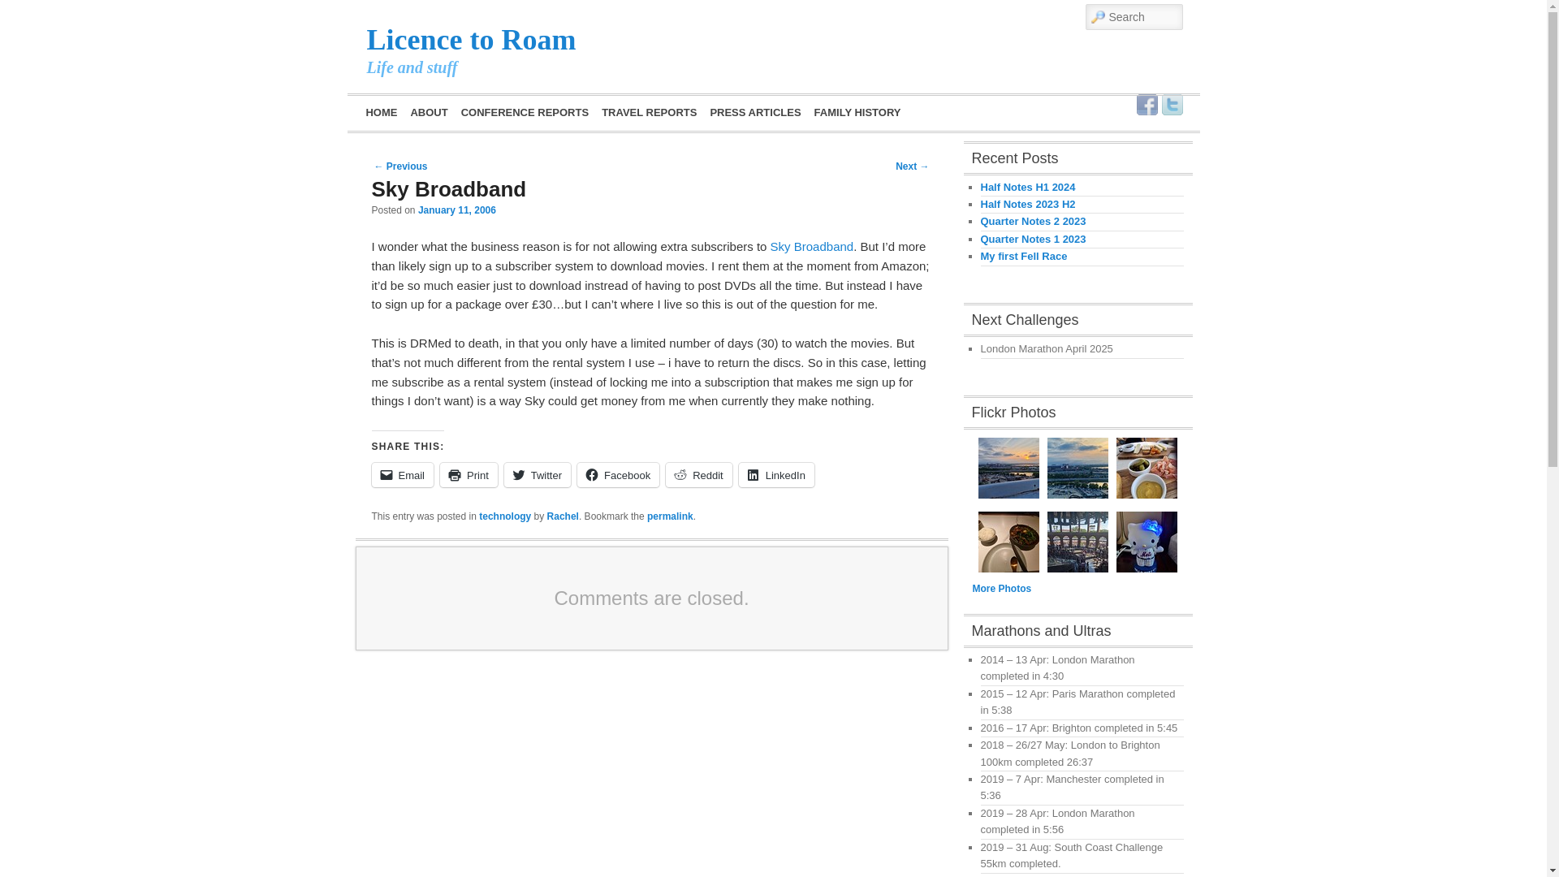 The image size is (1559, 877). I want to click on Permalink to Sky Broadband, so click(670, 516).